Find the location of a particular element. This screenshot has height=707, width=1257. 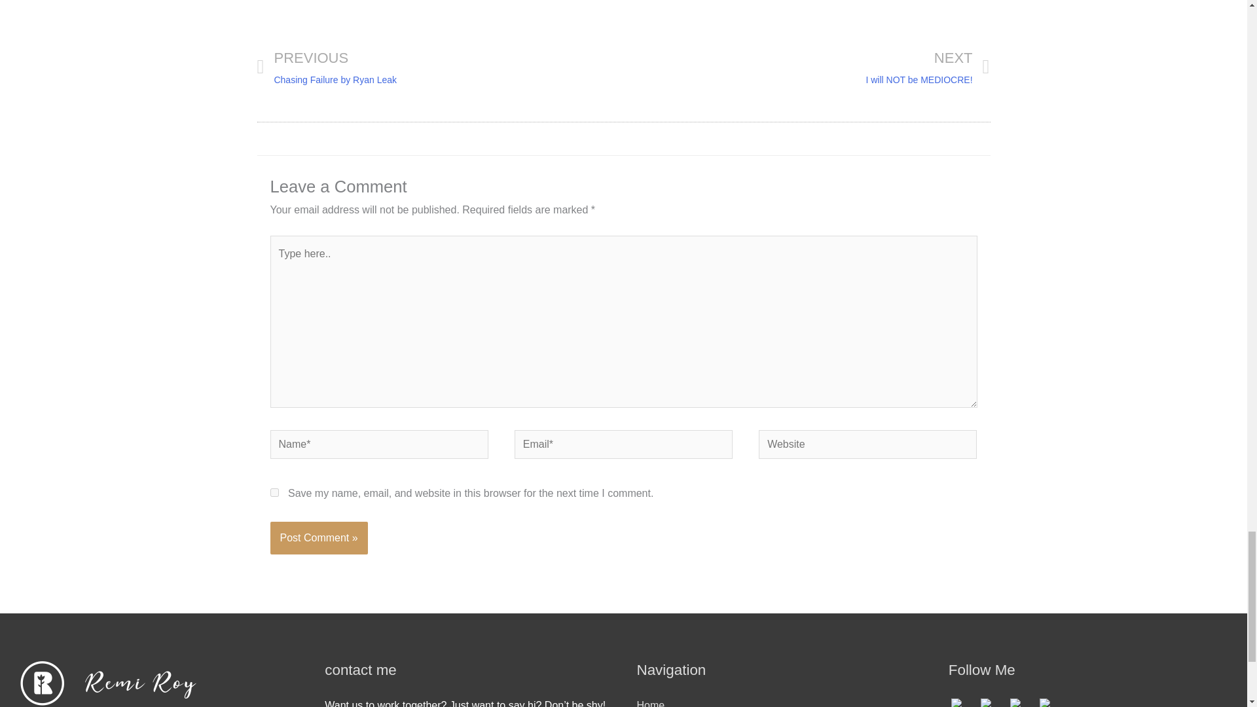

Facebook is located at coordinates (993, 703).